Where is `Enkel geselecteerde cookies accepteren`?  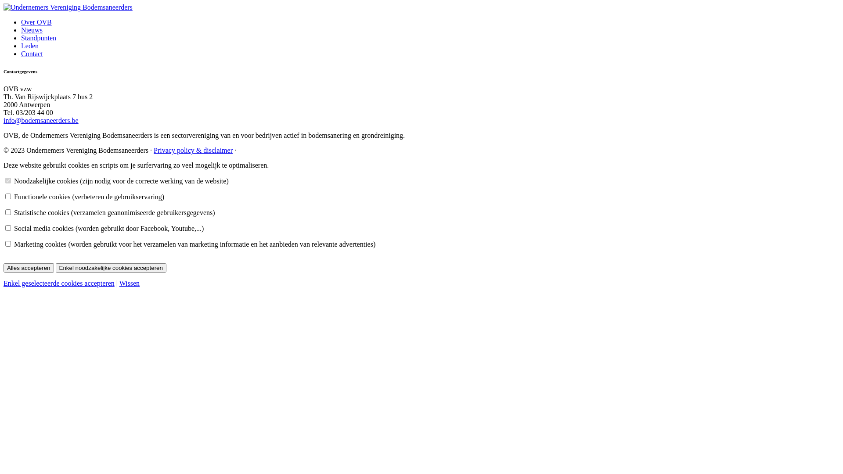 Enkel geselecteerde cookies accepteren is located at coordinates (59, 284).